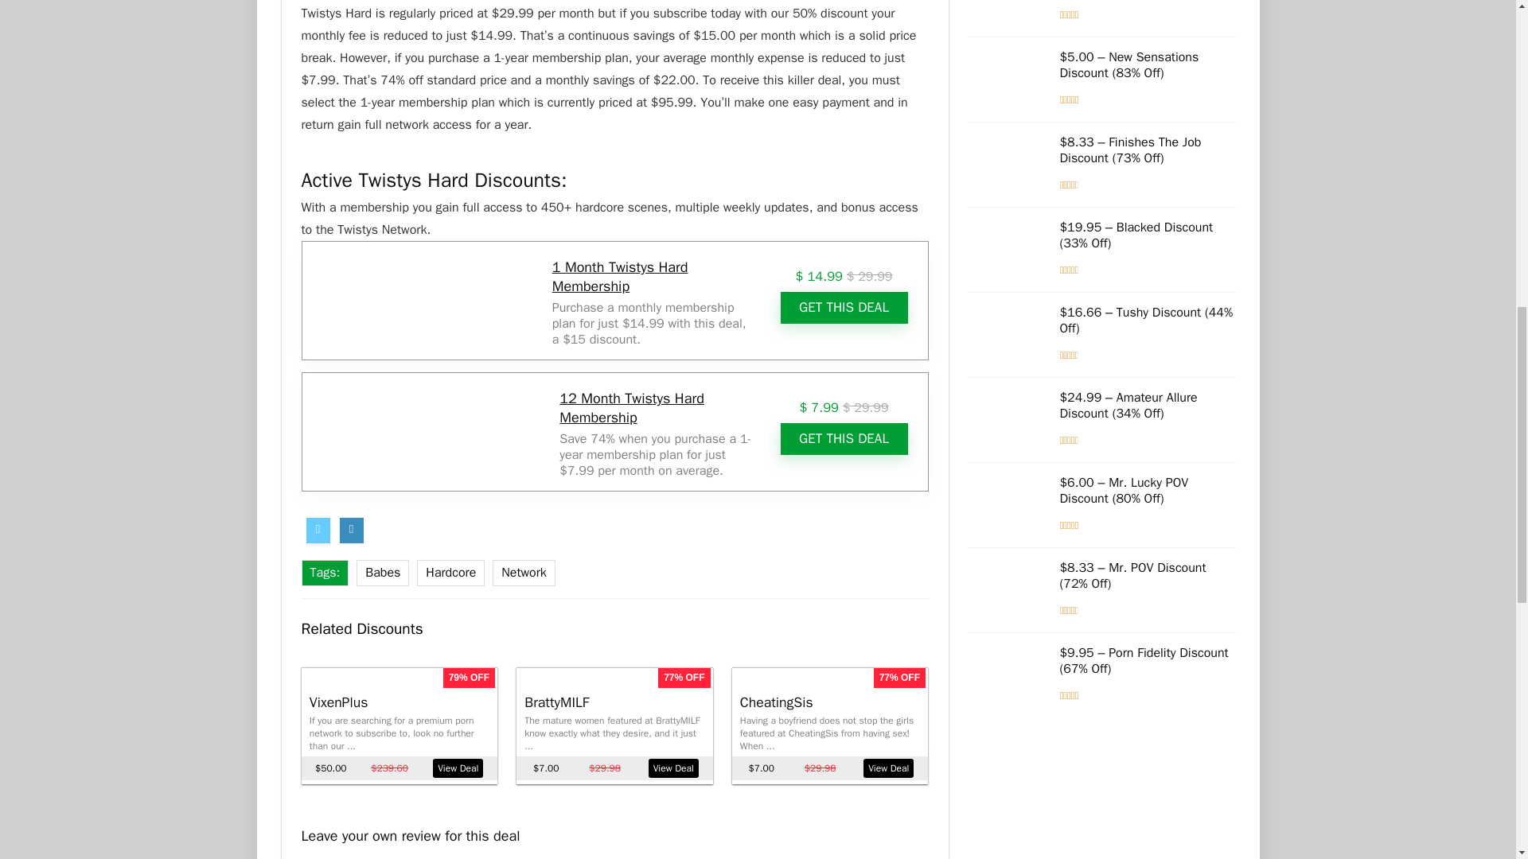 The image size is (1528, 859). Describe the element at coordinates (844, 439) in the screenshot. I see `GET THIS DEAL` at that location.